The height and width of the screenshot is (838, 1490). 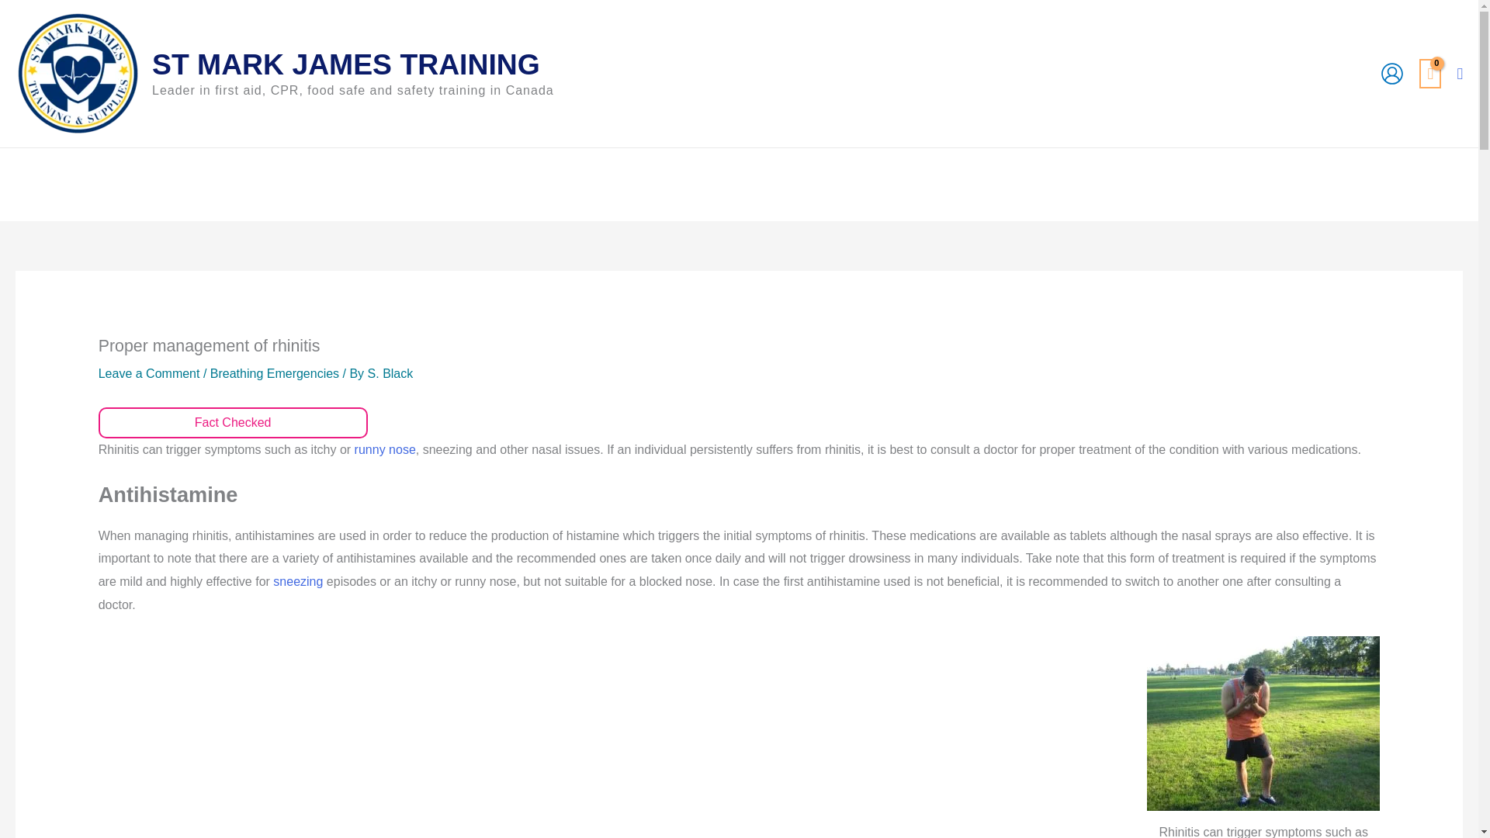 I want to click on Locations, so click(x=747, y=185).